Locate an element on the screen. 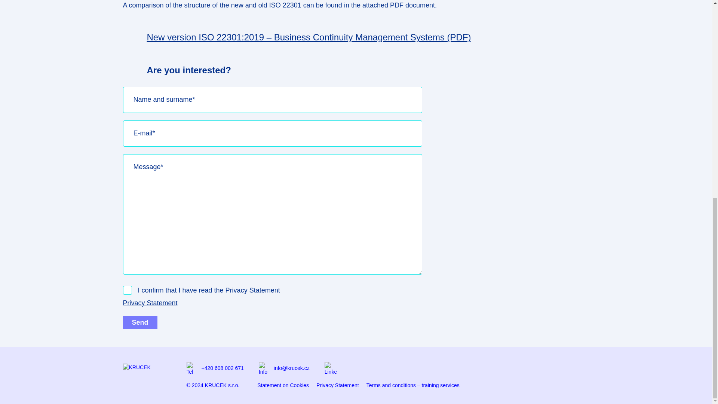 The image size is (718, 404). Privacy Statement is located at coordinates (338, 385).